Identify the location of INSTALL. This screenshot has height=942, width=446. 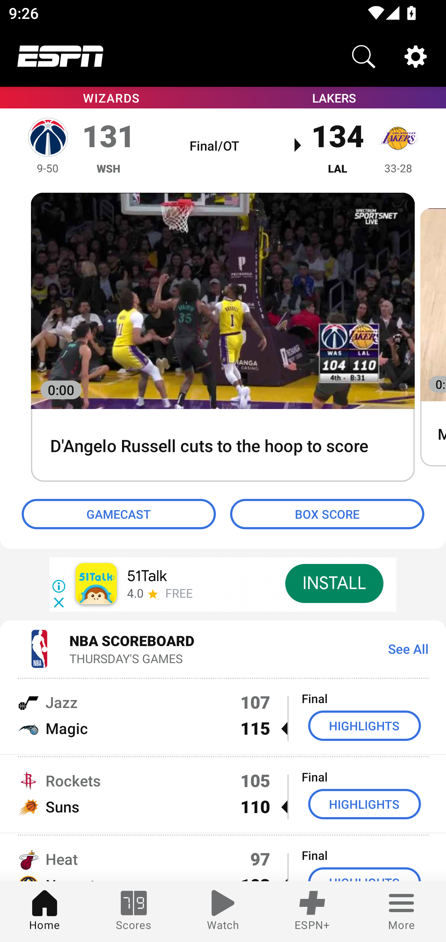
(334, 583).